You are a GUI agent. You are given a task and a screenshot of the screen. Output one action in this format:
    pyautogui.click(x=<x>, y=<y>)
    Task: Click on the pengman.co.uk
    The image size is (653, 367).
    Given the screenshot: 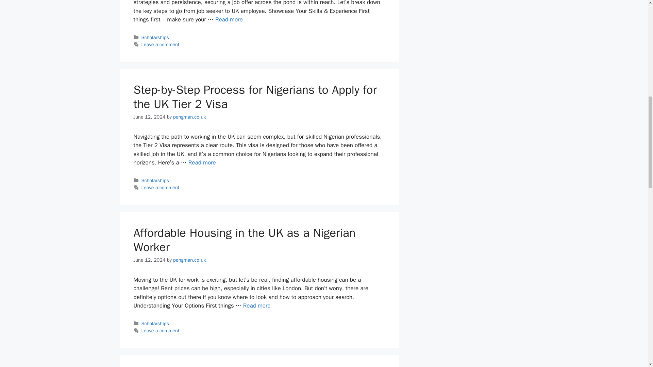 What is the action you would take?
    pyautogui.click(x=189, y=260)
    